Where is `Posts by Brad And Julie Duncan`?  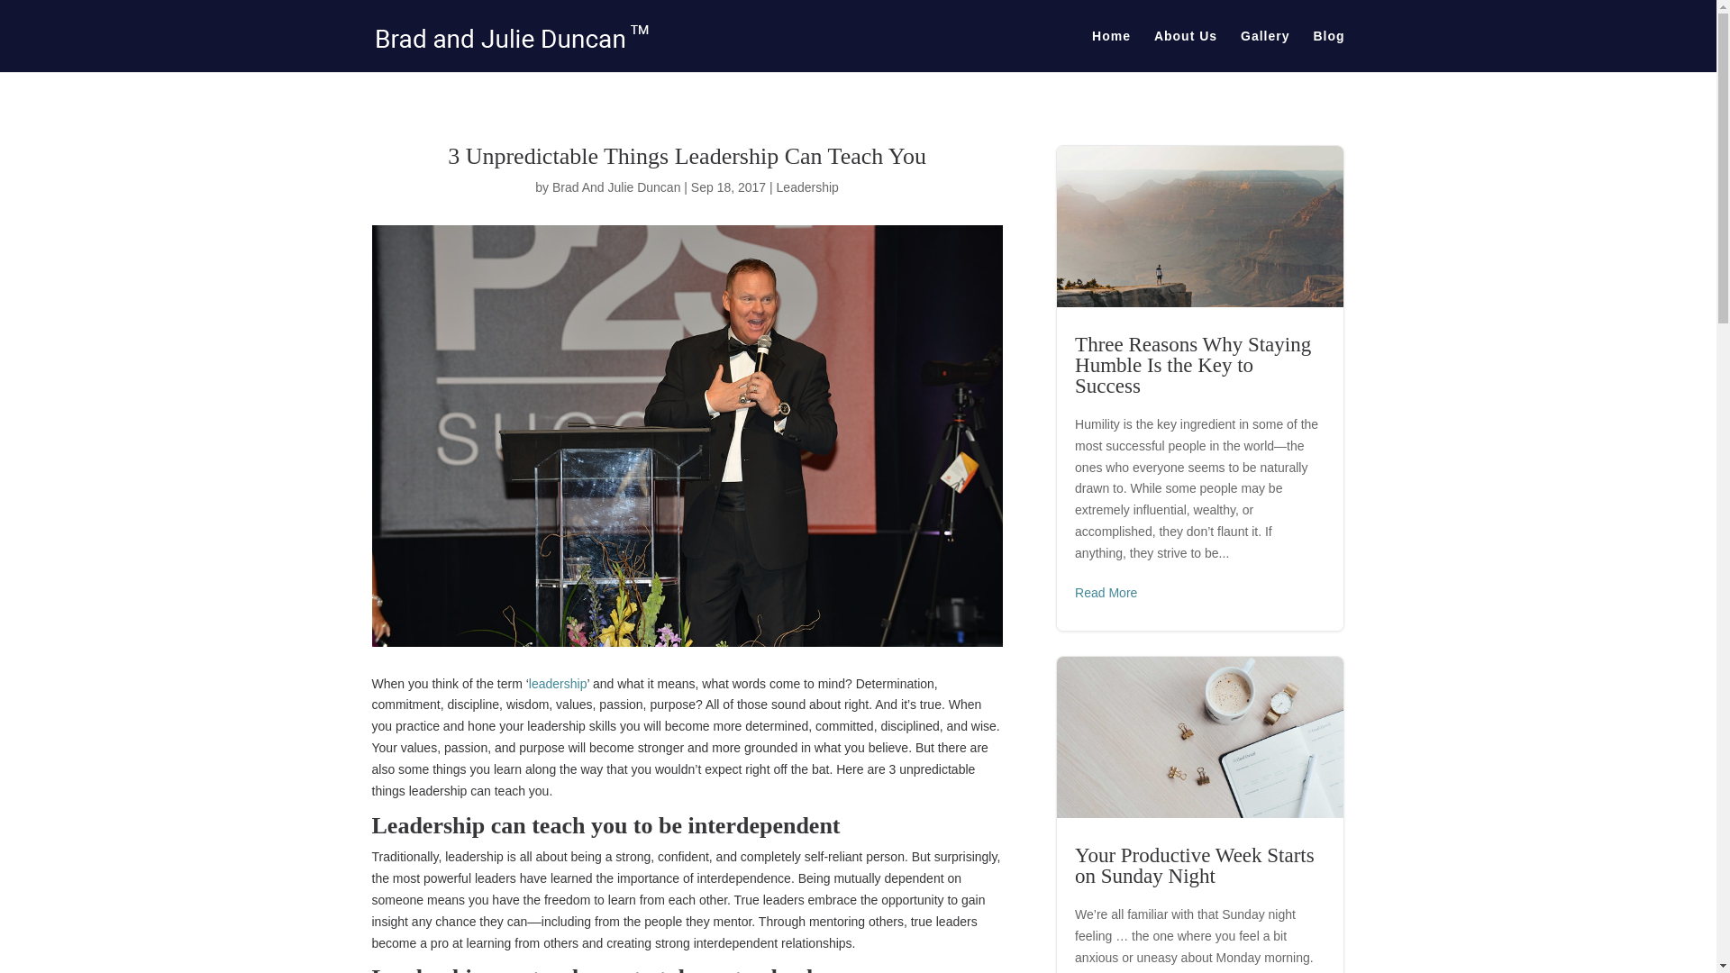
Posts by Brad And Julie Duncan is located at coordinates (615, 187).